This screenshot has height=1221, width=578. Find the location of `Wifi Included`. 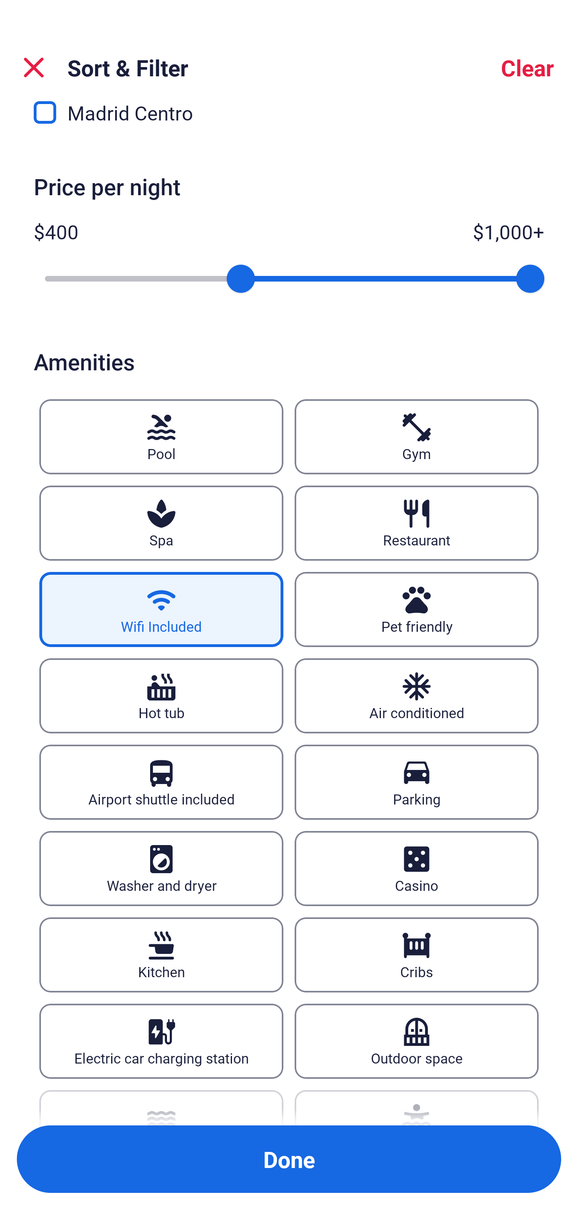

Wifi Included is located at coordinates (161, 609).